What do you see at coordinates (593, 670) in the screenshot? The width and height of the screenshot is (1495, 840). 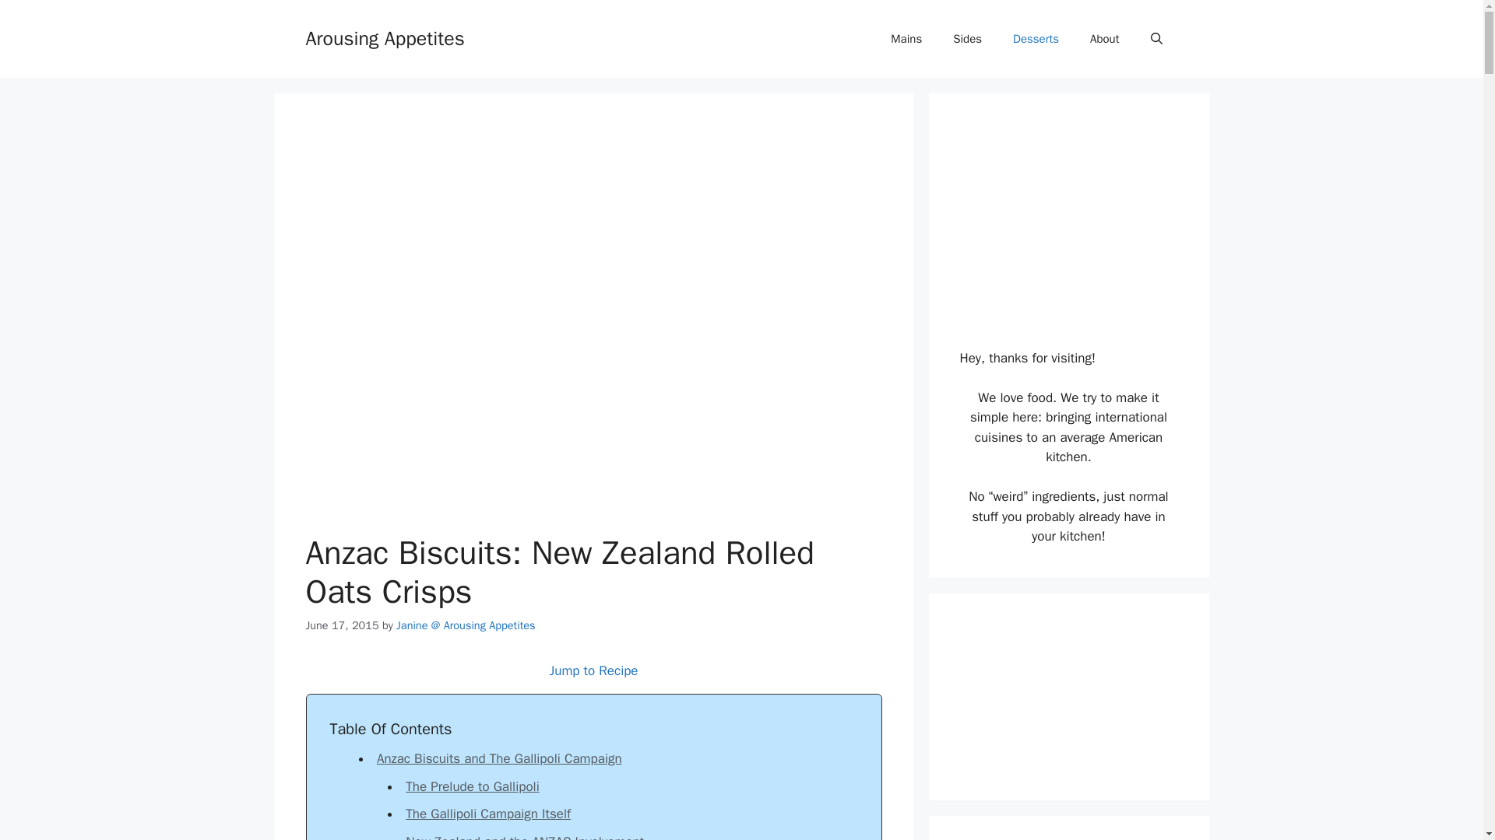 I see `Jump to Recipe` at bounding box center [593, 670].